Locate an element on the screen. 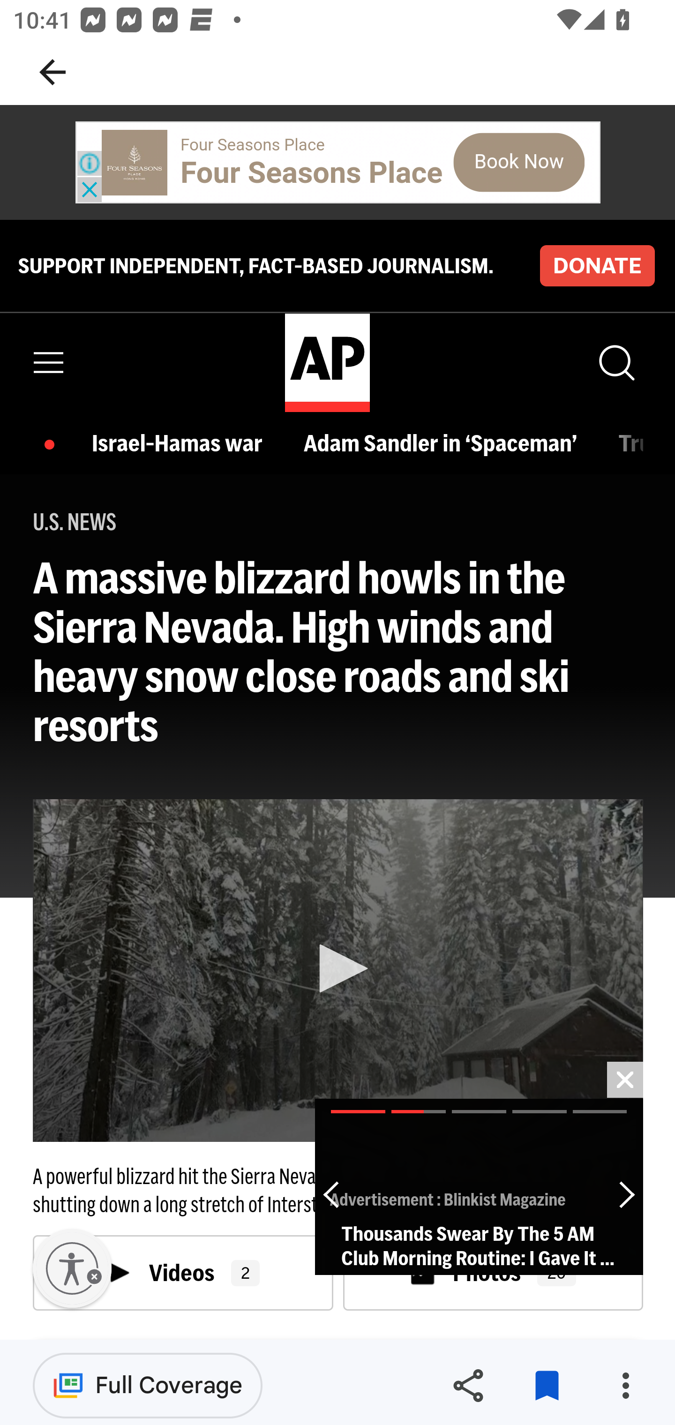 The image size is (675, 1425). Israel-Hamas war is located at coordinates (182, 442).